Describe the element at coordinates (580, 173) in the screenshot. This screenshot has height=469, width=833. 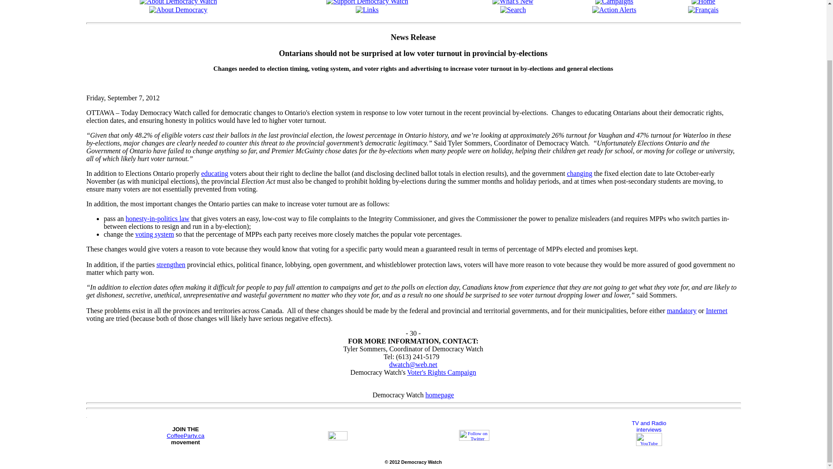
I see `changing` at that location.